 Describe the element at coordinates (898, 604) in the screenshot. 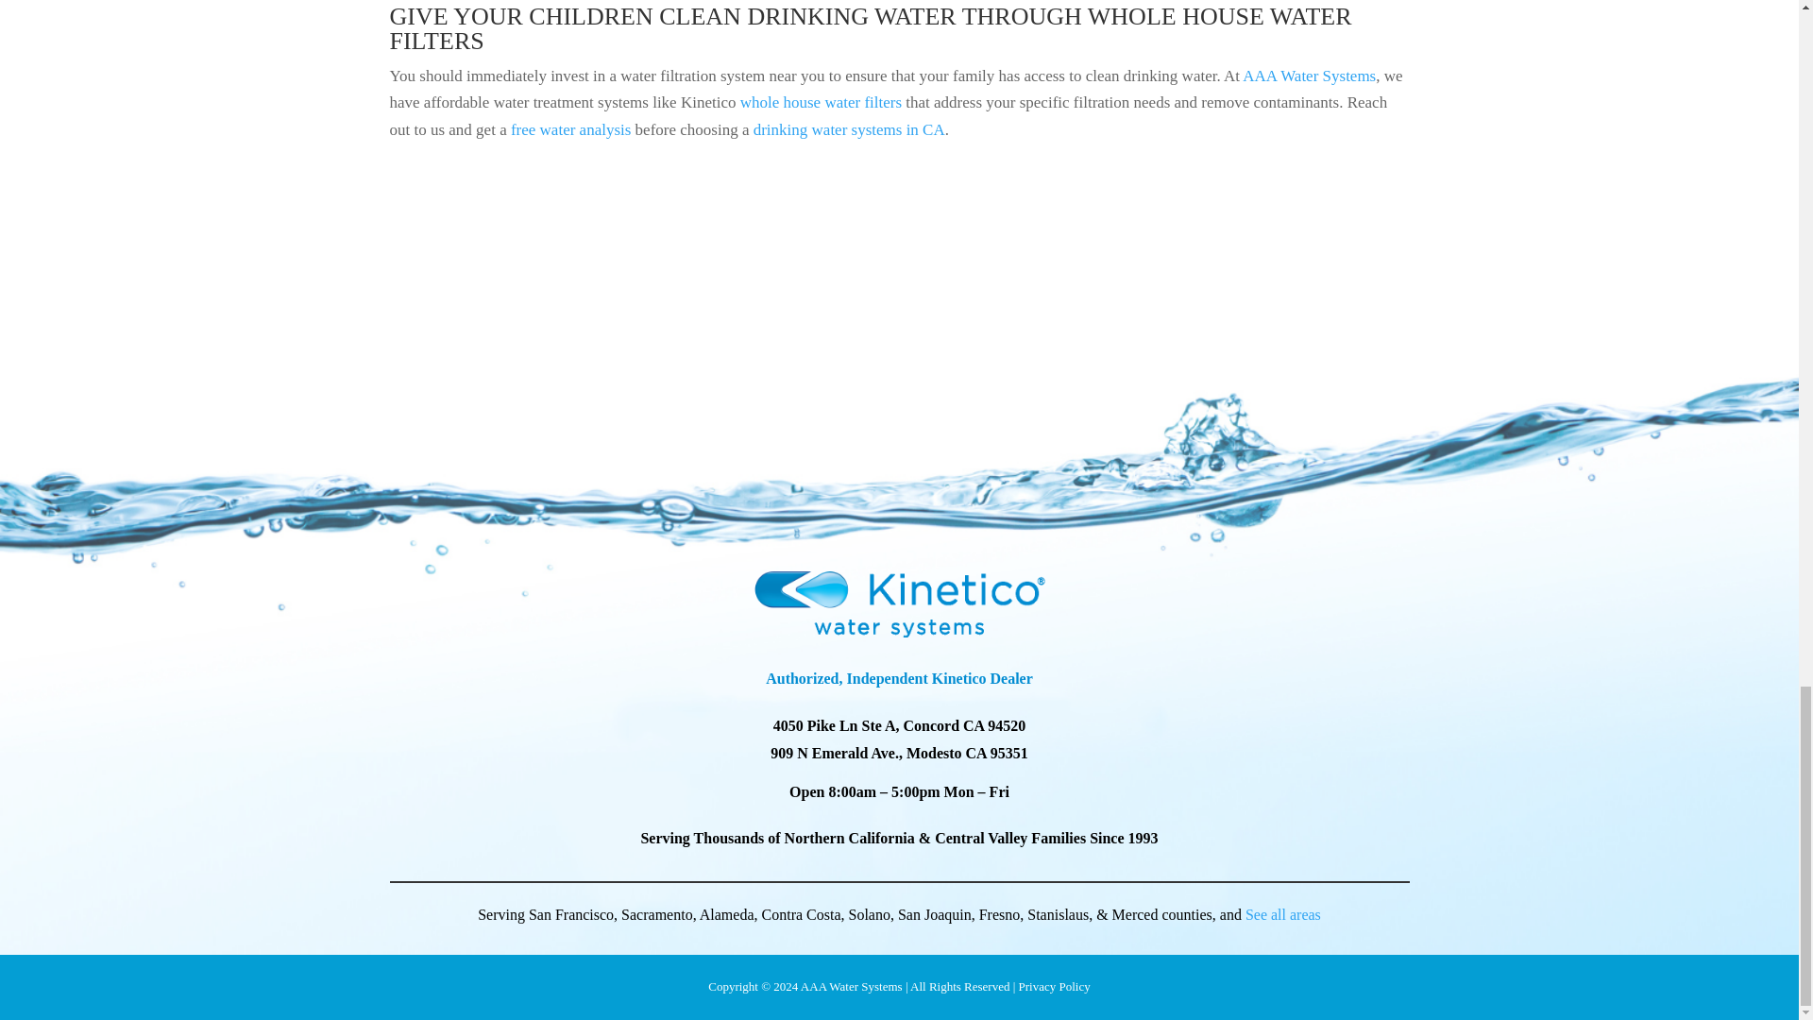

I see `aaa-kinetico-water-systems-logo` at that location.